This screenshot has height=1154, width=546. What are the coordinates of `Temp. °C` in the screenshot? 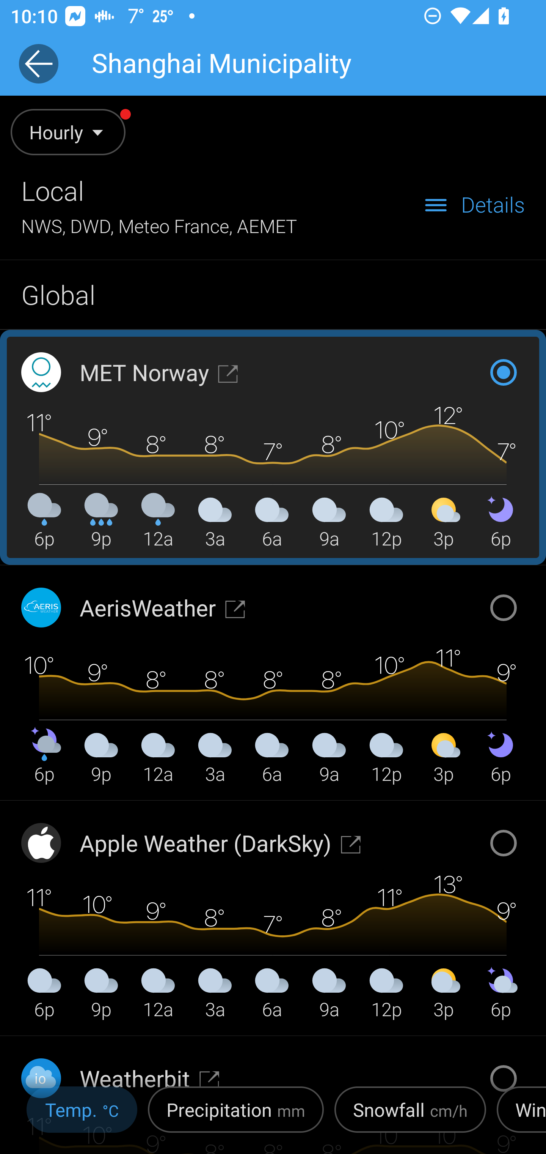 It's located at (82, 1115).